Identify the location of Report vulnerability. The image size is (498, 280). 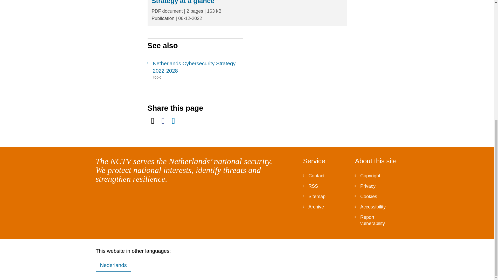
(377, 220).